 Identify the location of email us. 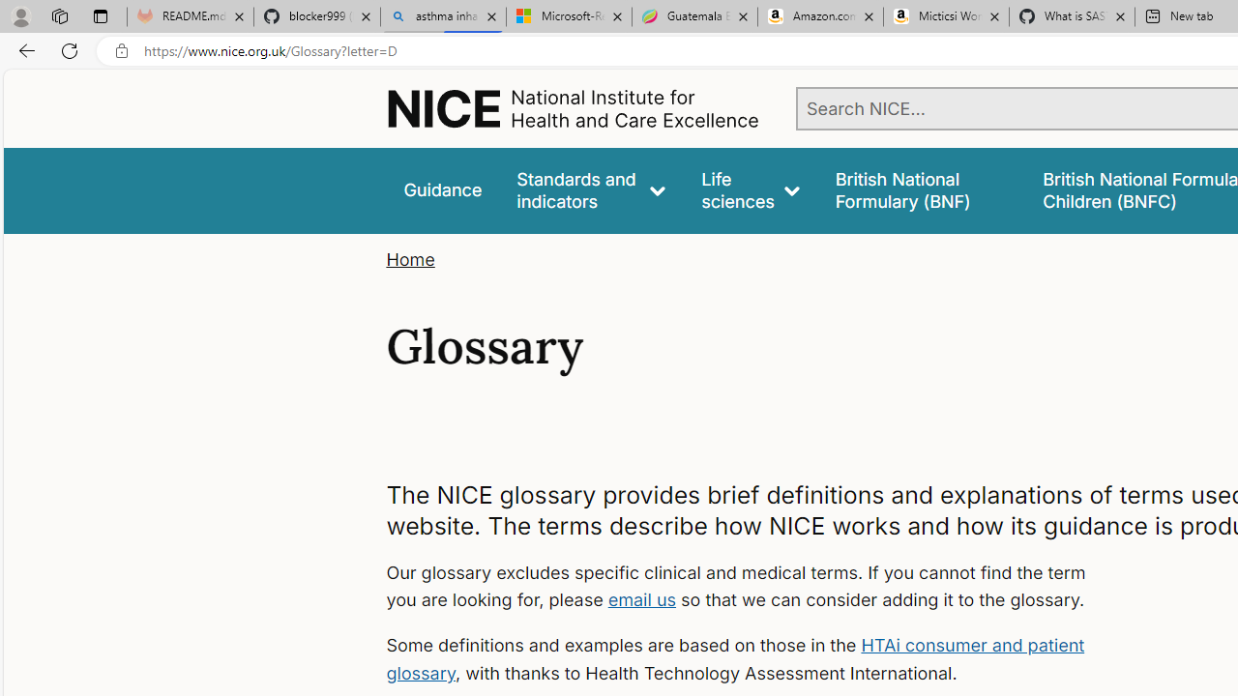
(642, 599).